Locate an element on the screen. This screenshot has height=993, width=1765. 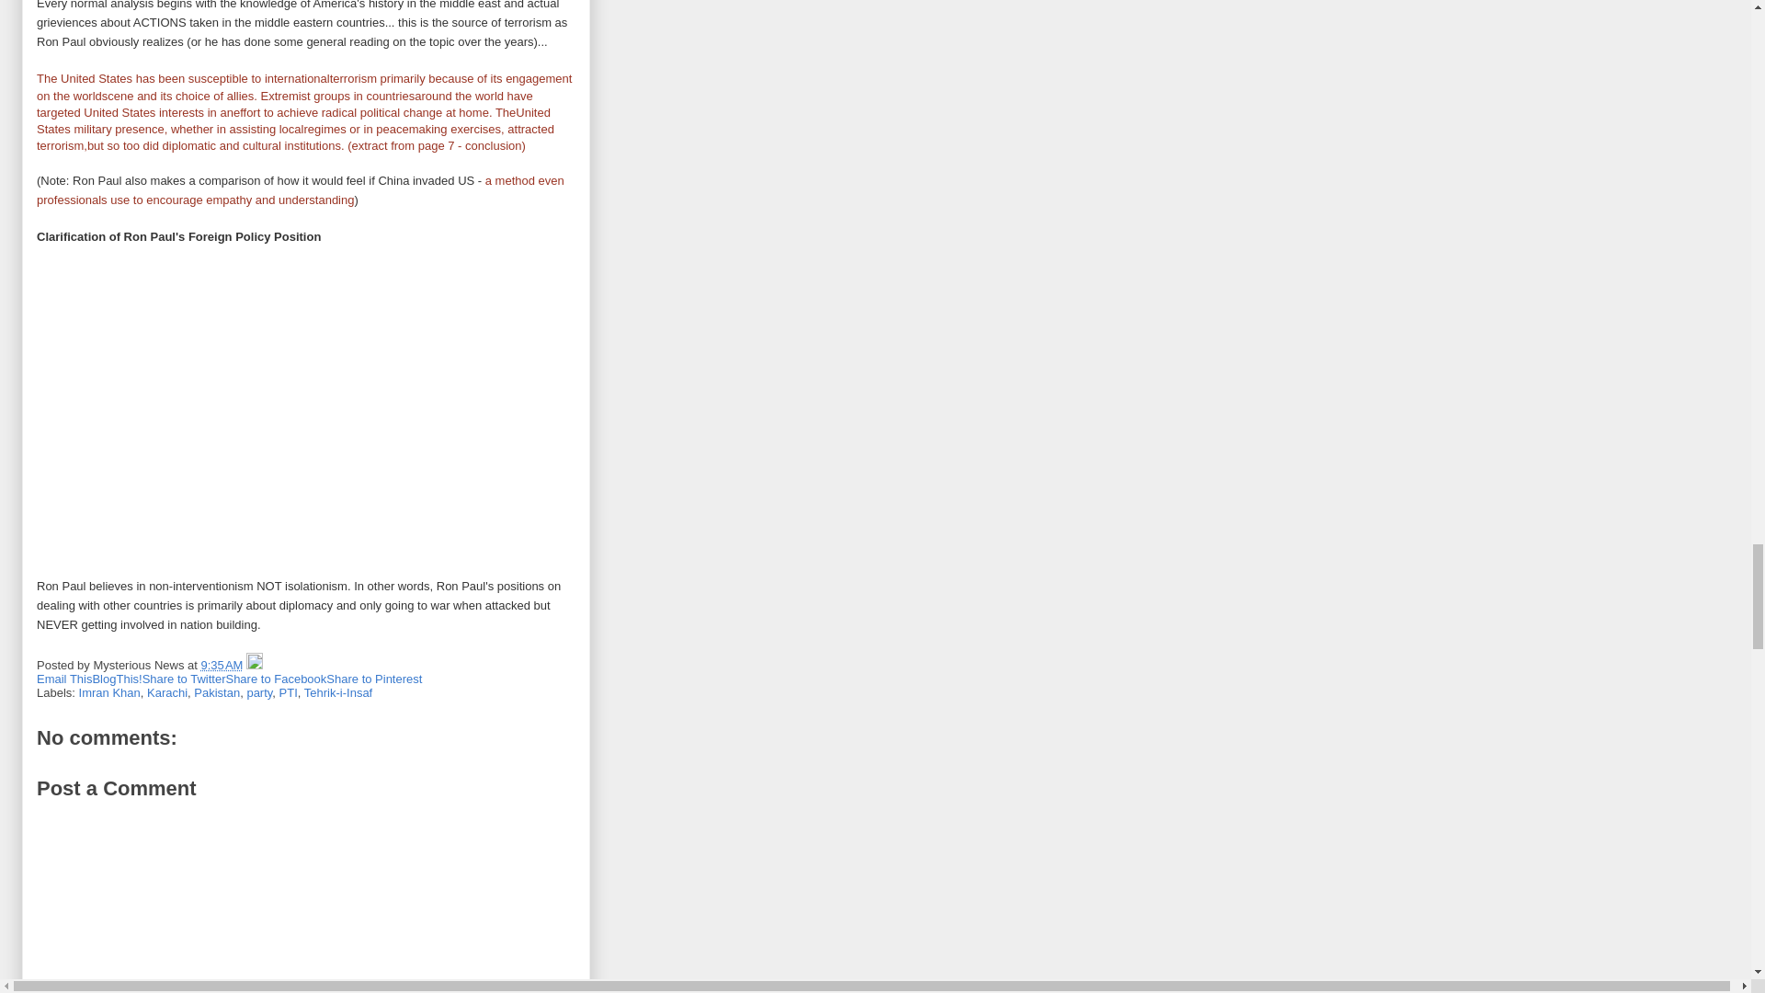
around the world have targeted United States interests in an is located at coordinates (285, 103).